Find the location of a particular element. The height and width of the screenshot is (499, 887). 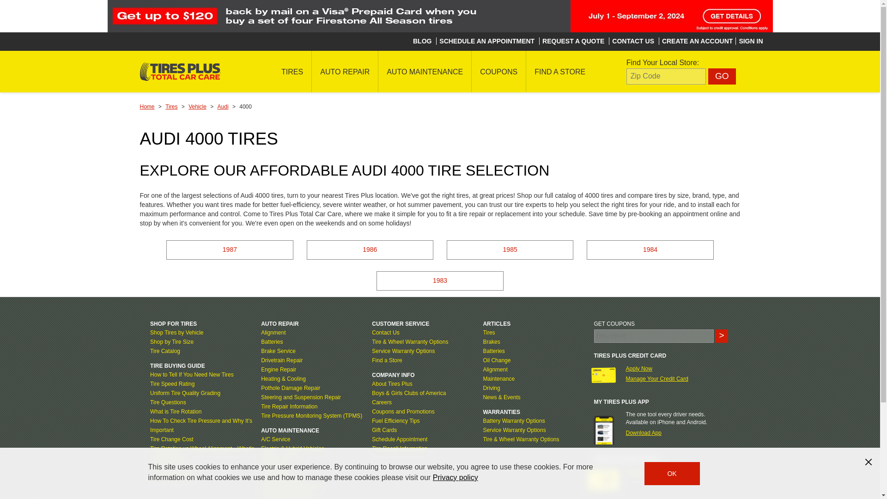

CONTACT US is located at coordinates (633, 41).